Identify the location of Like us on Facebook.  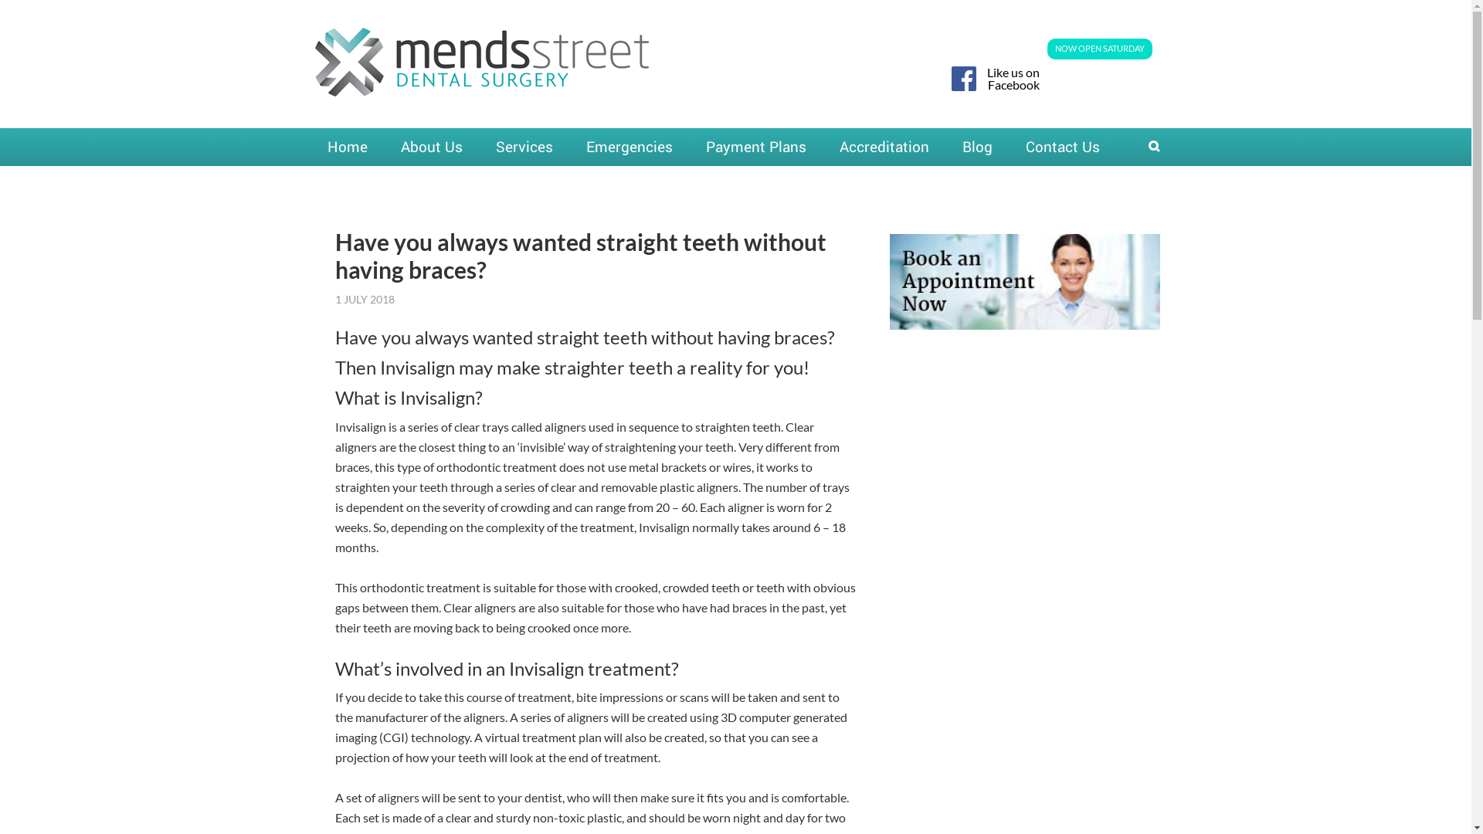
(993, 79).